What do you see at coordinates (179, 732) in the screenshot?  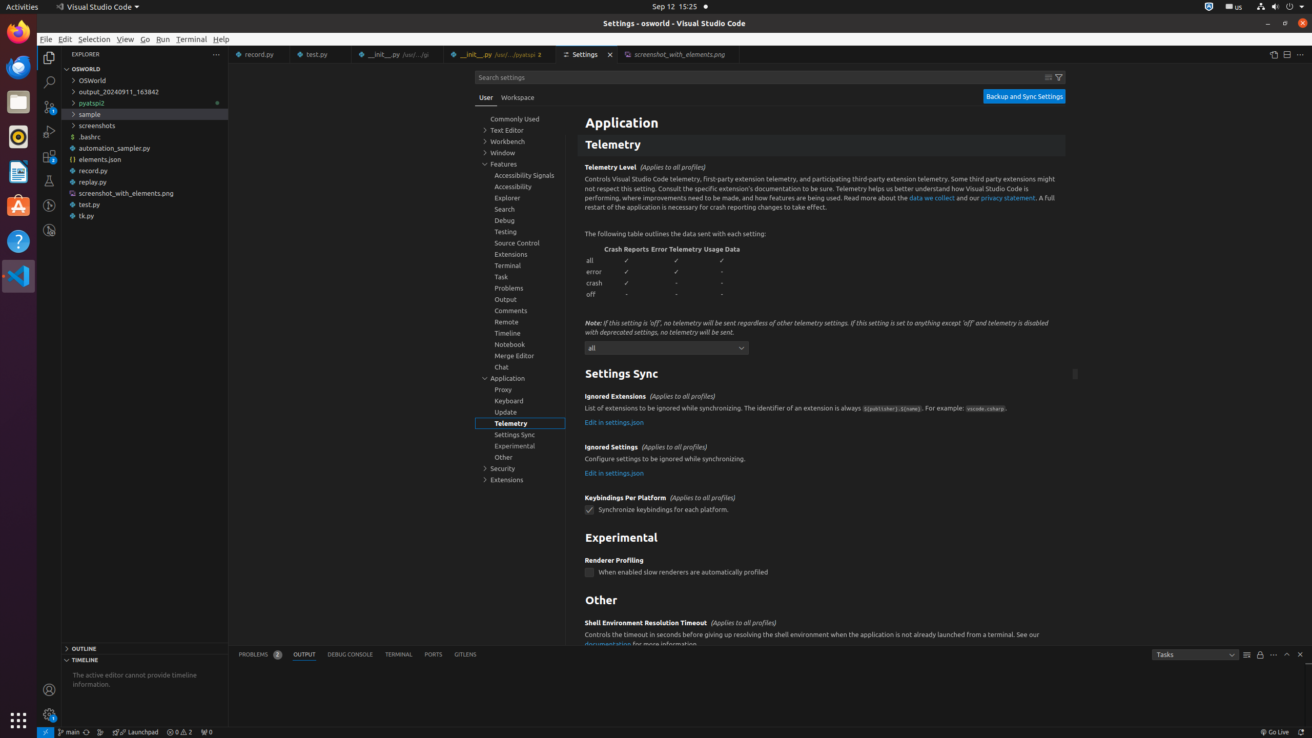 I see `Warnings: 2` at bounding box center [179, 732].